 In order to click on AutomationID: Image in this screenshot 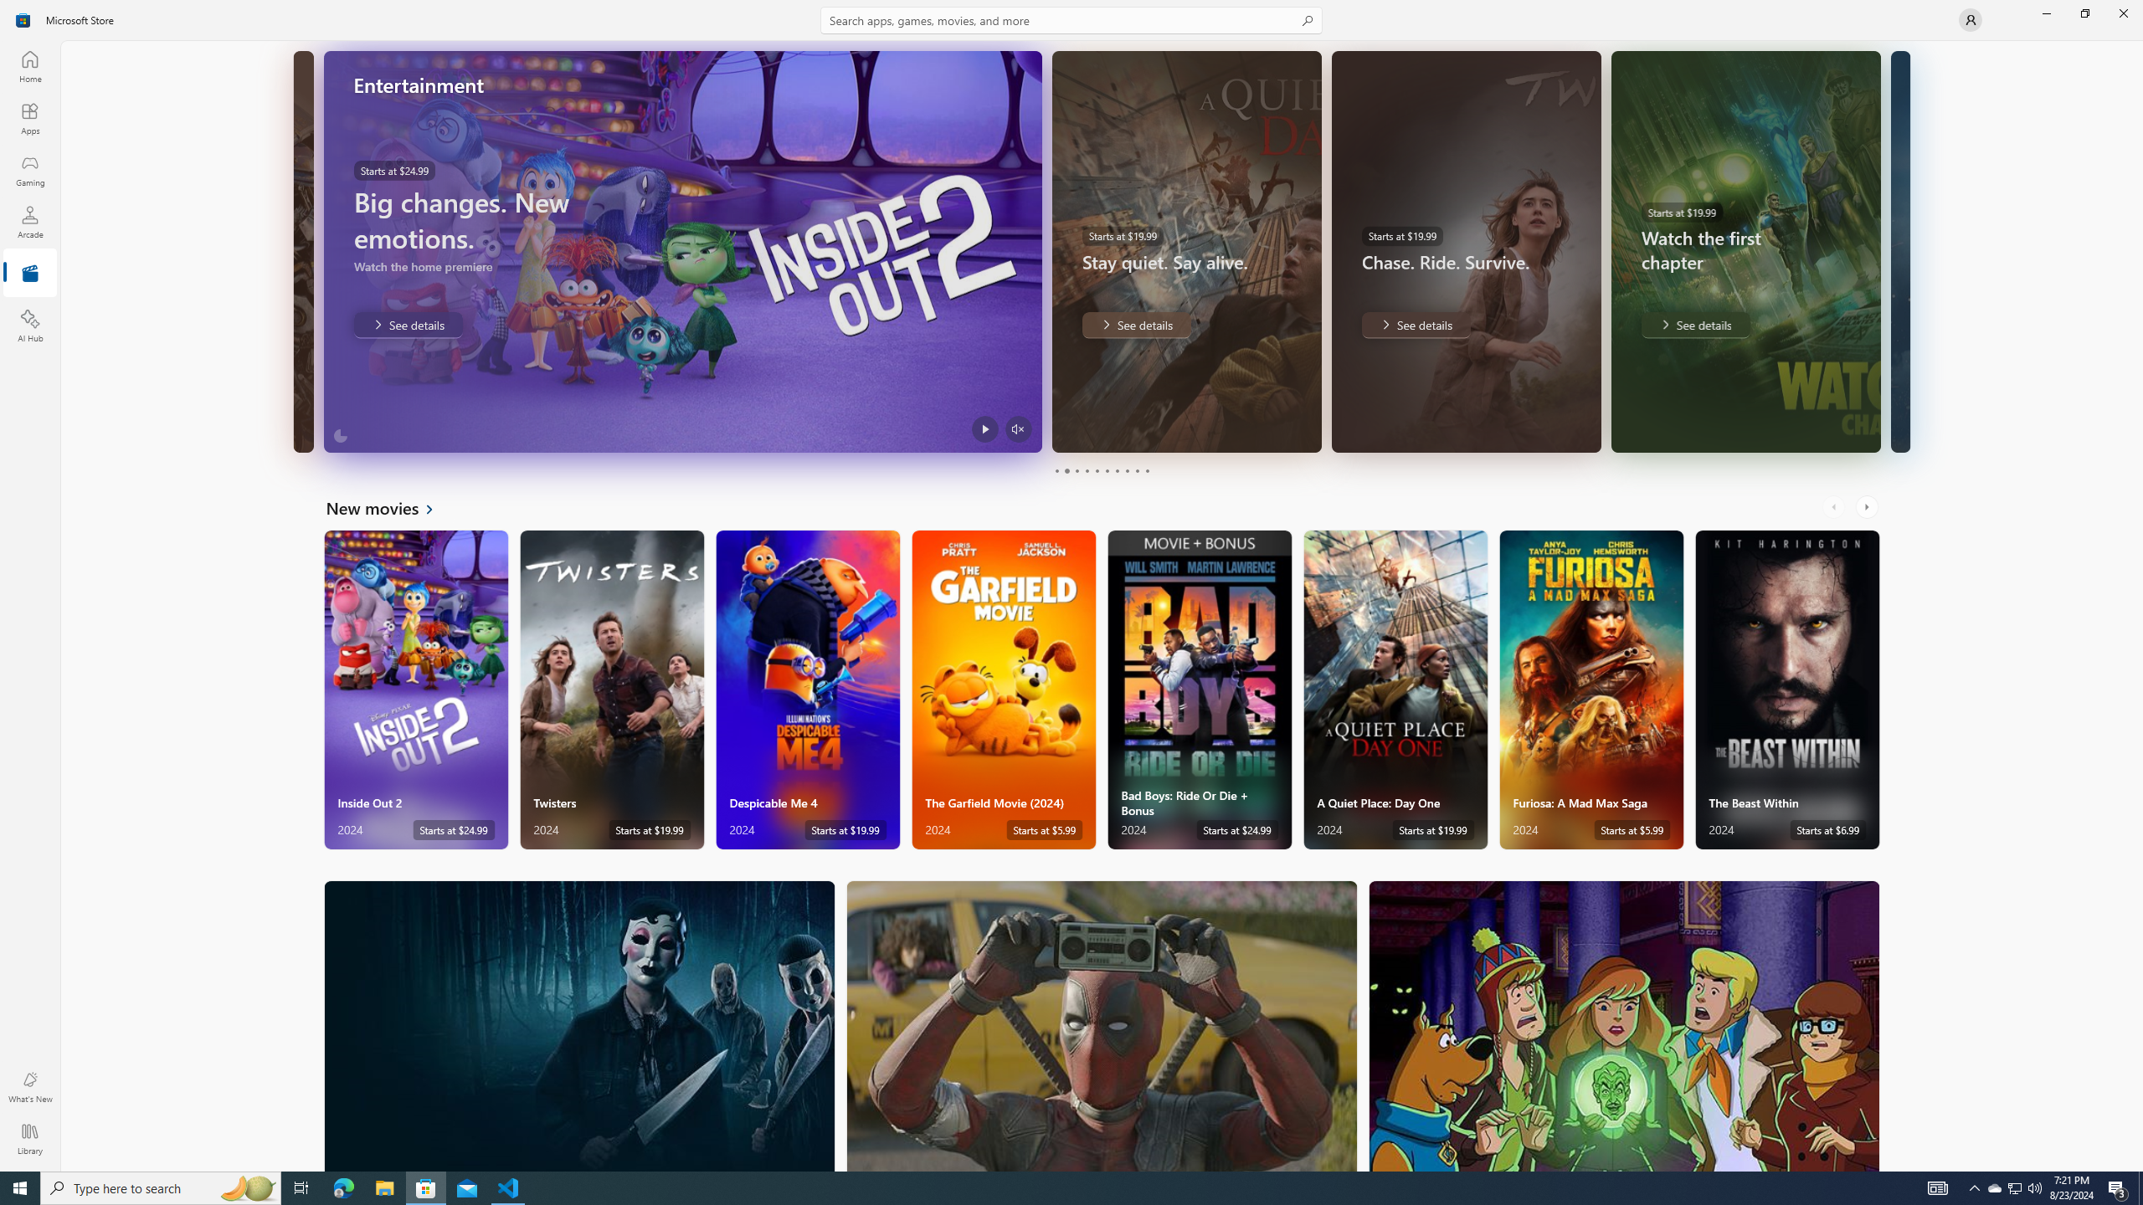, I will do `click(1899, 251)`.